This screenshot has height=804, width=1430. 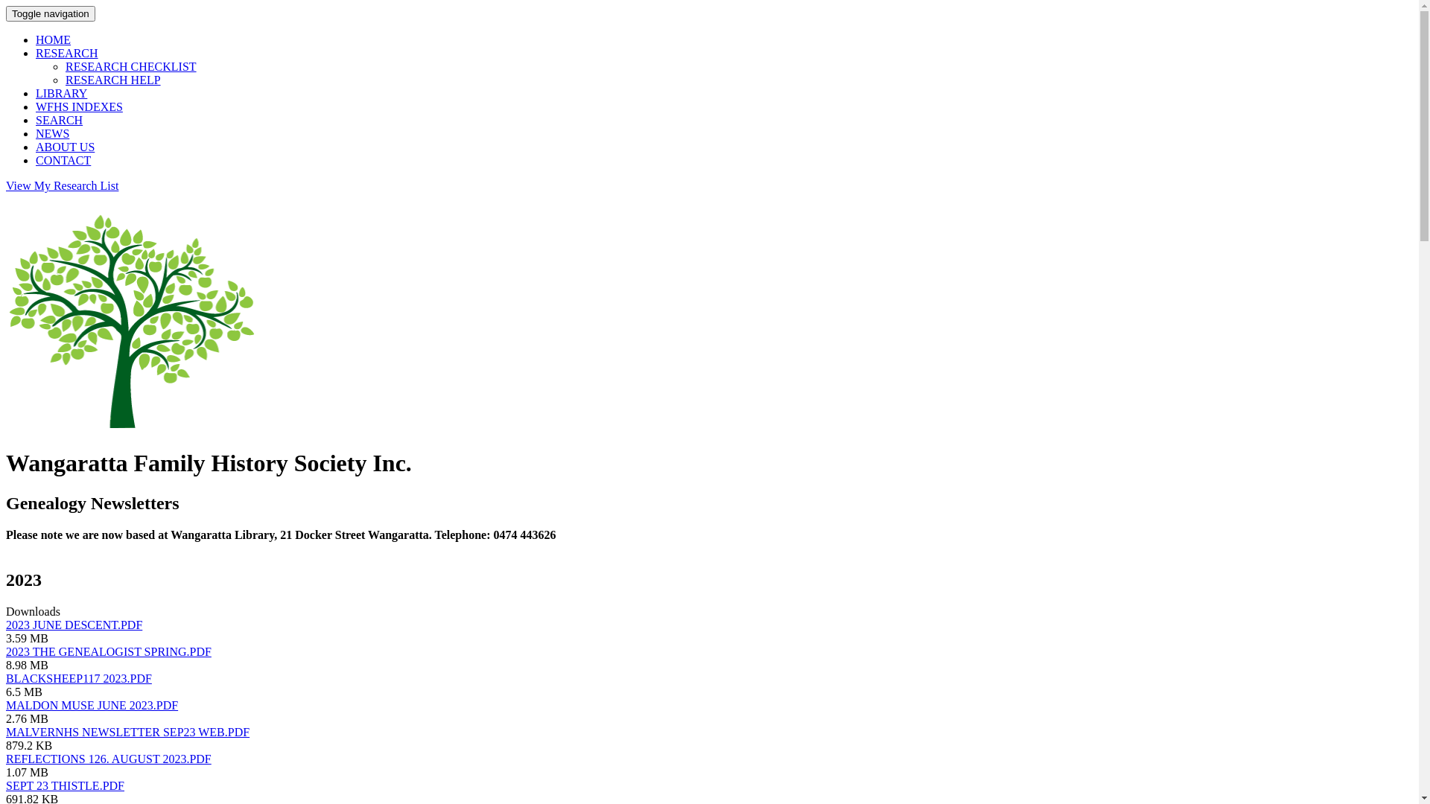 What do you see at coordinates (52, 134) in the screenshot?
I see `NEWS` at bounding box center [52, 134].